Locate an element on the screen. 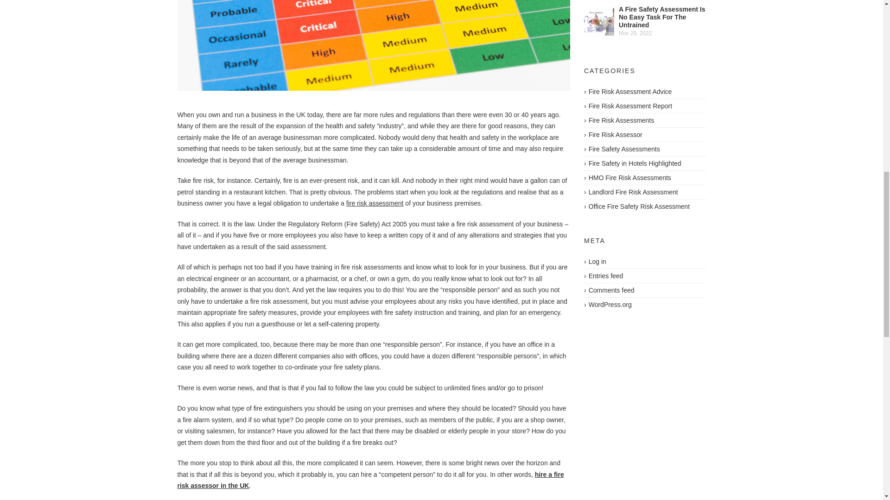 The image size is (890, 500). A Fire Safety Assessment Is No Easy Task For The Untrained is located at coordinates (662, 17).